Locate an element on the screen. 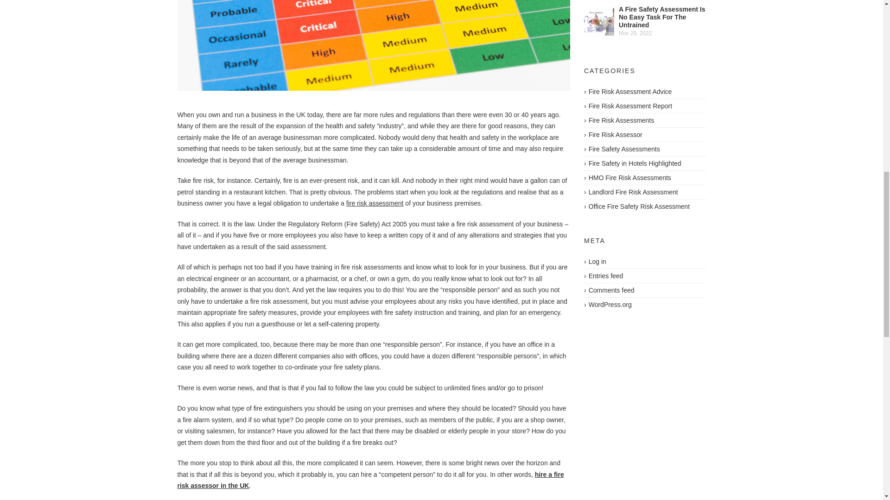 The image size is (890, 500). A Fire Safety Assessment Is No Easy Task For The Untrained is located at coordinates (662, 17).